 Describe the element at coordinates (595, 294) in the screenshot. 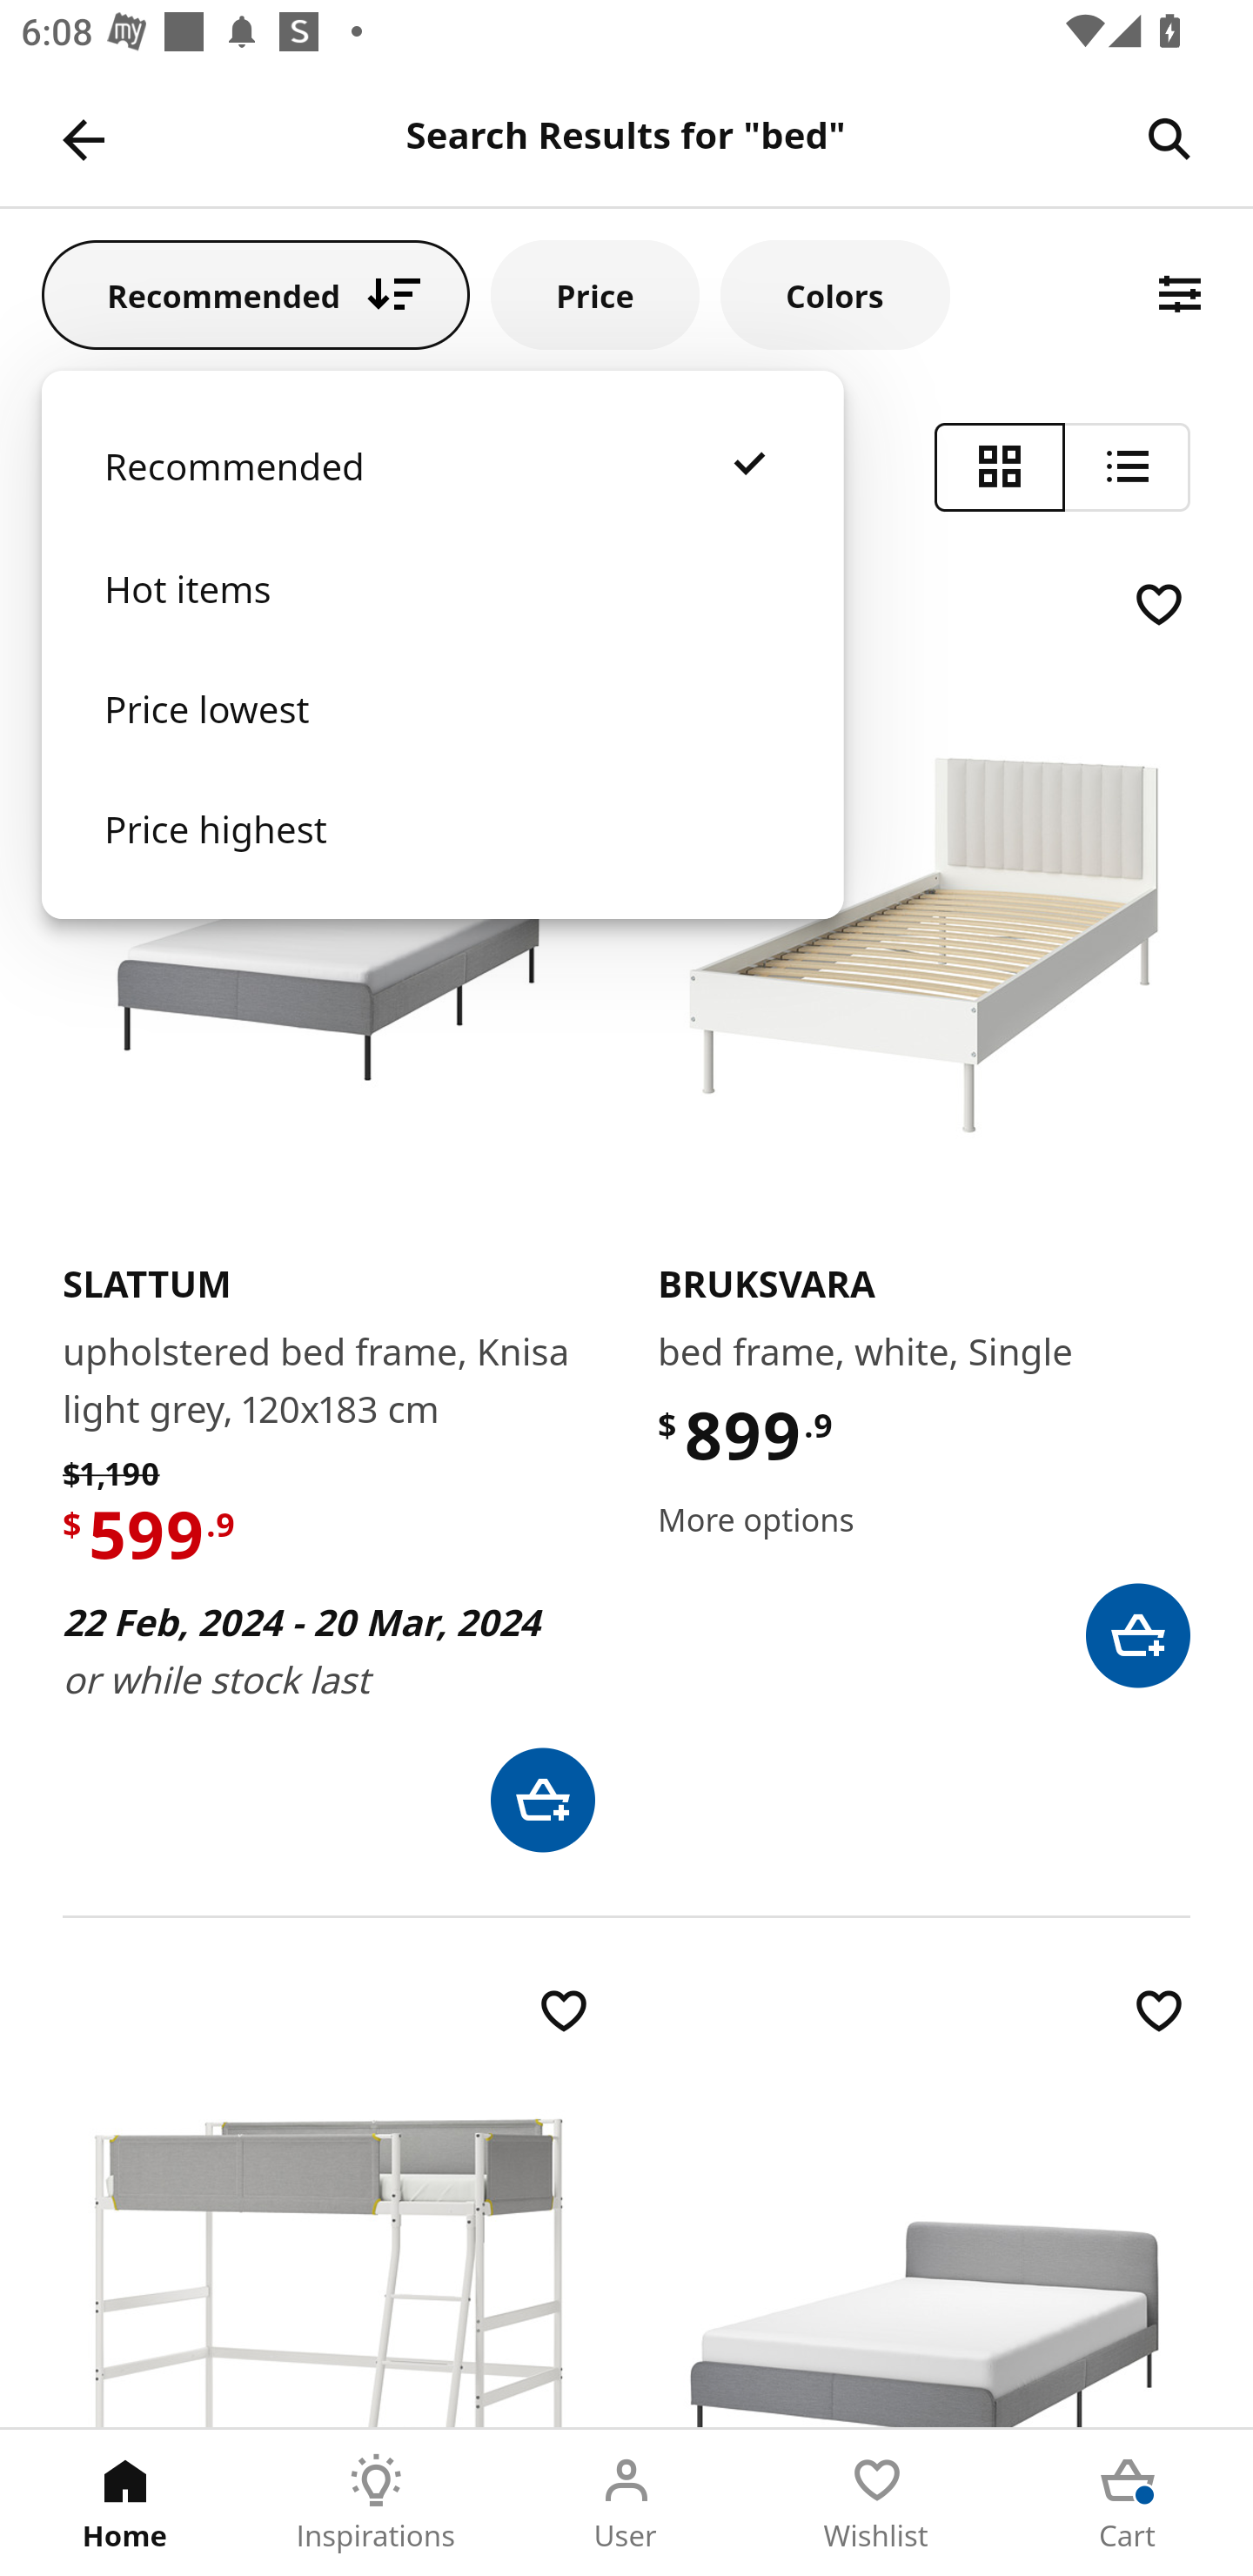

I see `Price` at that location.